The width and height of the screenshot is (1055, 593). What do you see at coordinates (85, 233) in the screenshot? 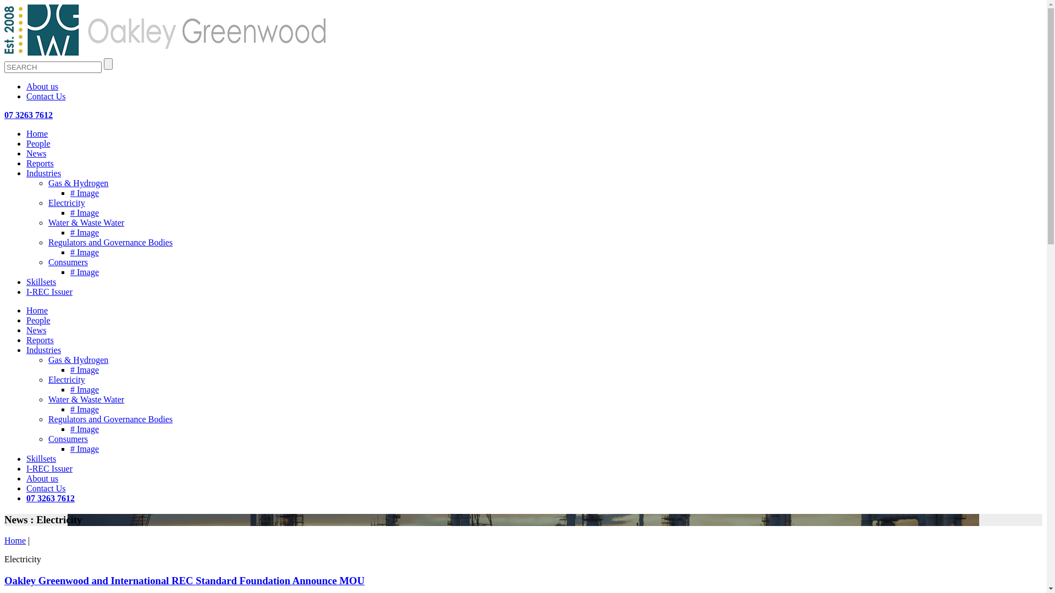
I see `# Image` at bounding box center [85, 233].